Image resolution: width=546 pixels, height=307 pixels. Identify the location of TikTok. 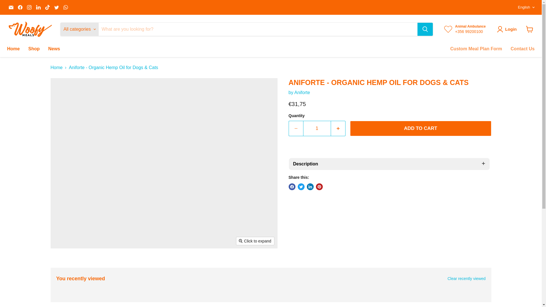
(47, 7).